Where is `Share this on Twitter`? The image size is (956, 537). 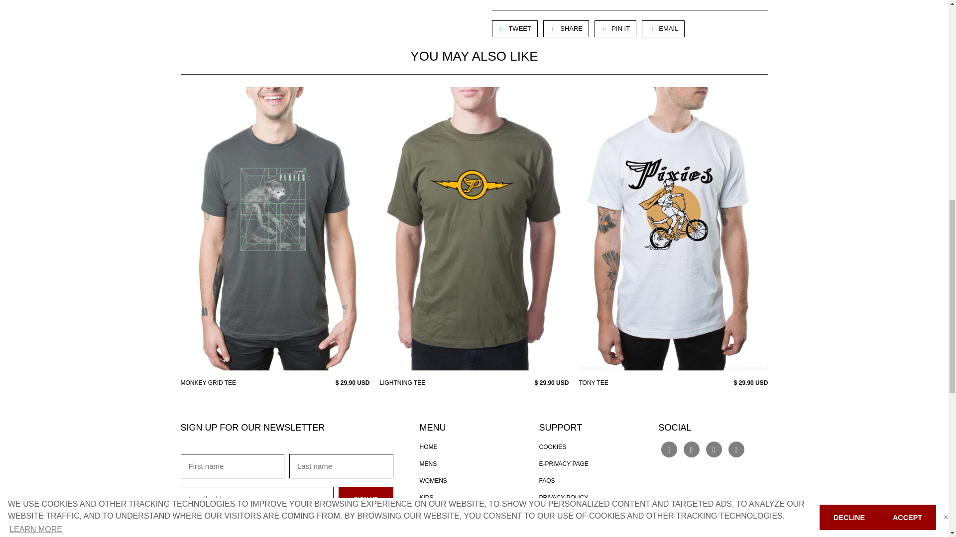 Share this on Twitter is located at coordinates (515, 29).